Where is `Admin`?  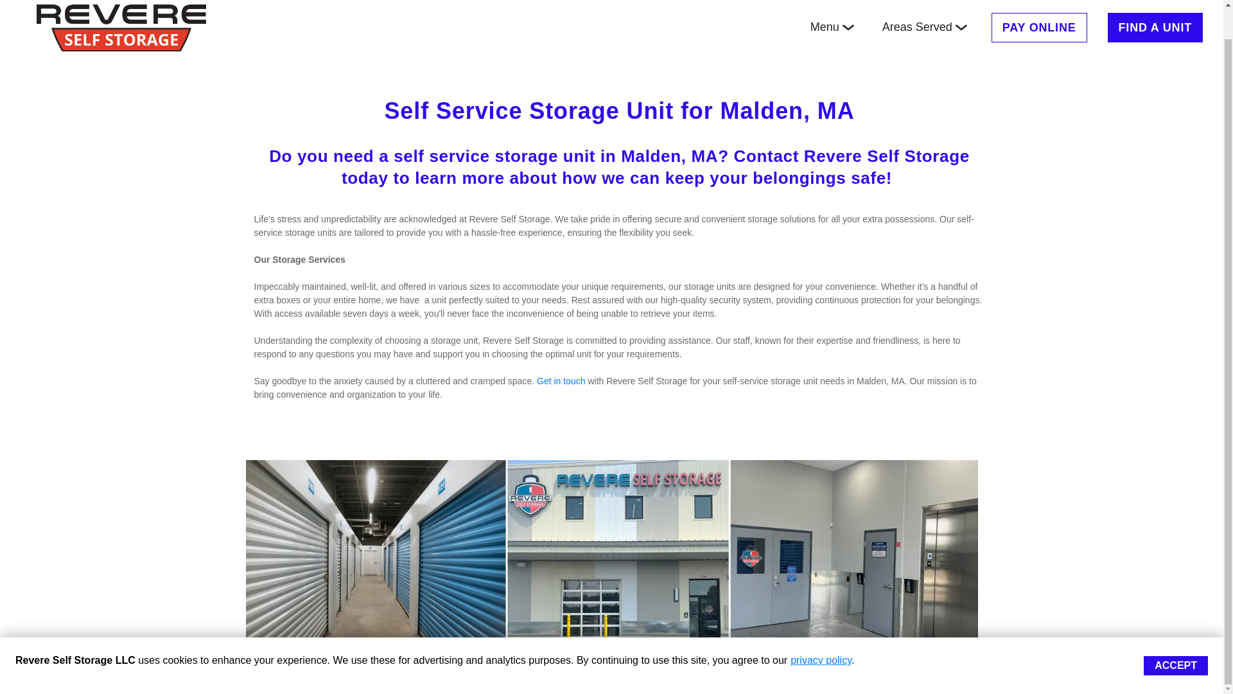 Admin is located at coordinates (964, 675).